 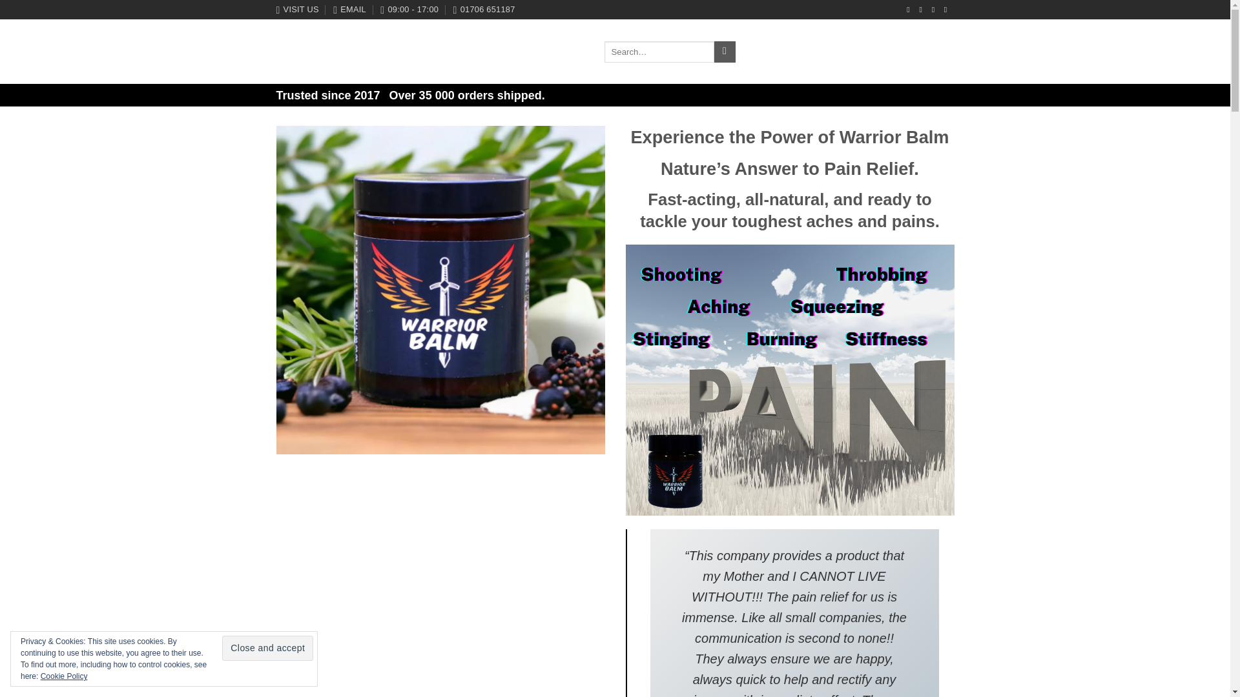 I want to click on CONTACT, so click(x=564, y=52).